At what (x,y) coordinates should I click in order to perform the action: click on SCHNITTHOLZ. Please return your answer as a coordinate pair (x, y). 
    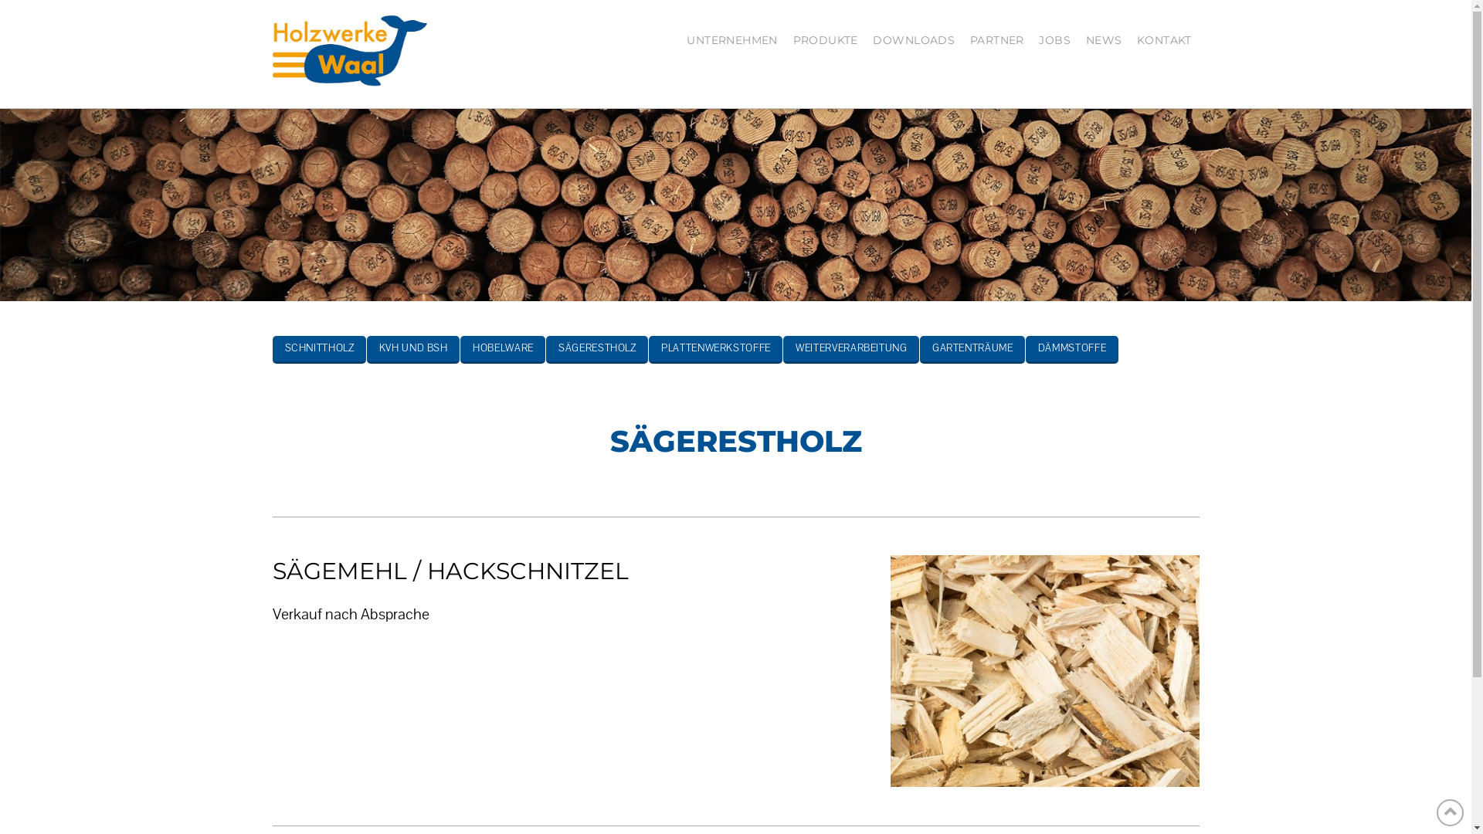
    Looking at the image, I should click on (318, 350).